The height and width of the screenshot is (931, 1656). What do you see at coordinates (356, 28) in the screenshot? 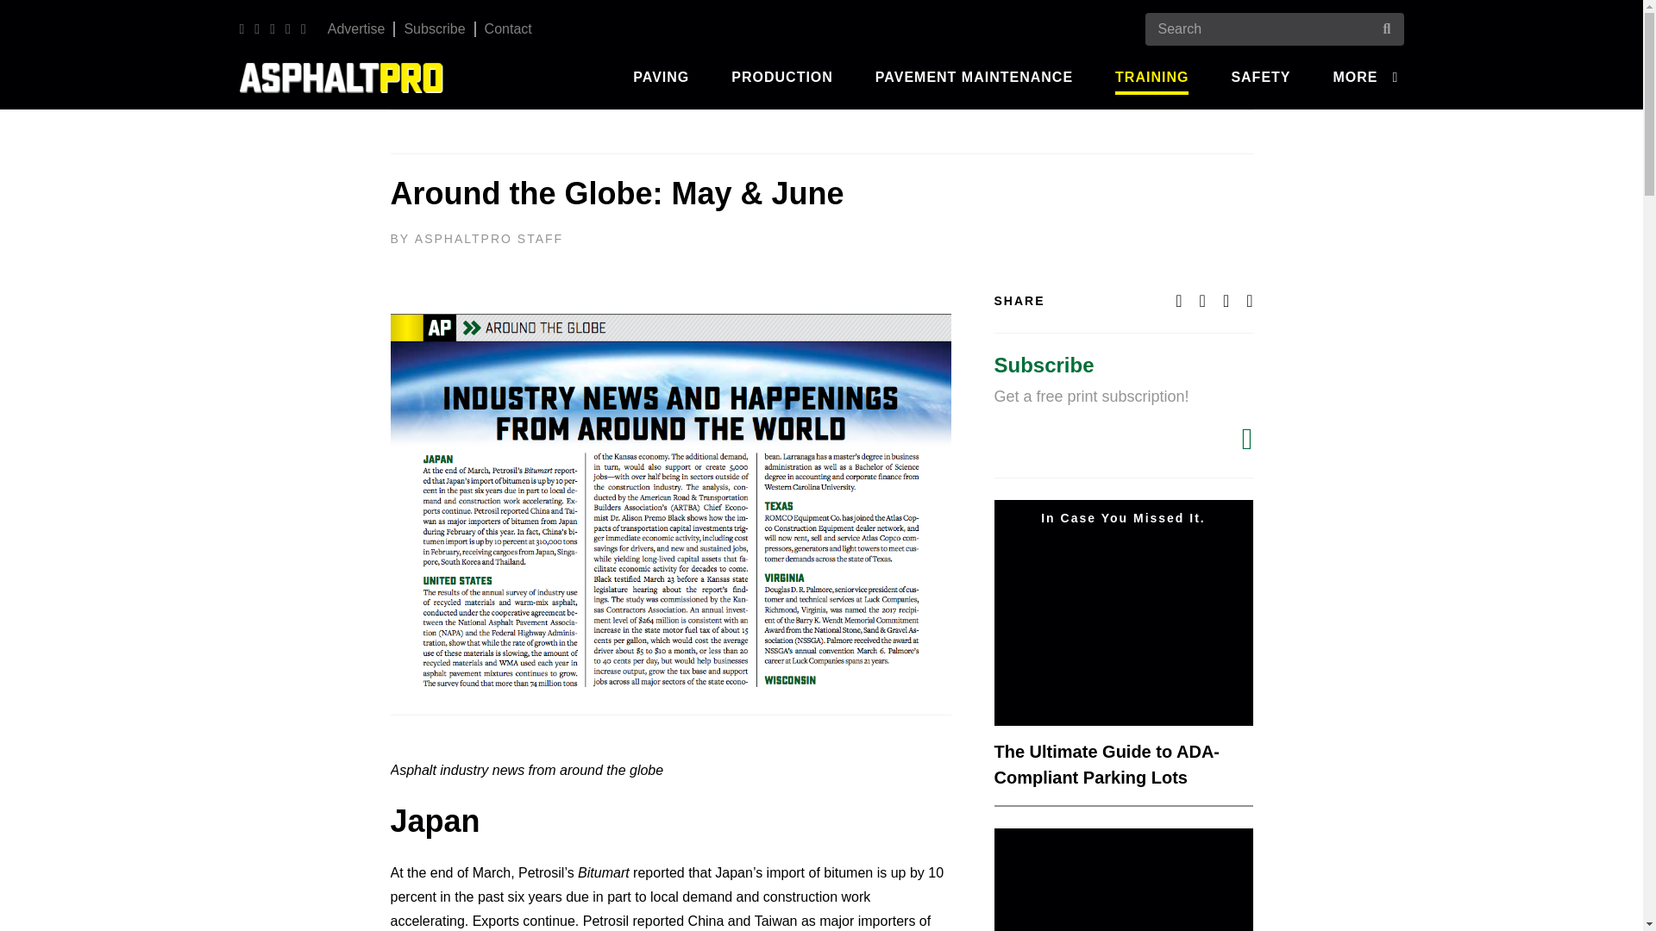
I see `Advertise` at bounding box center [356, 28].